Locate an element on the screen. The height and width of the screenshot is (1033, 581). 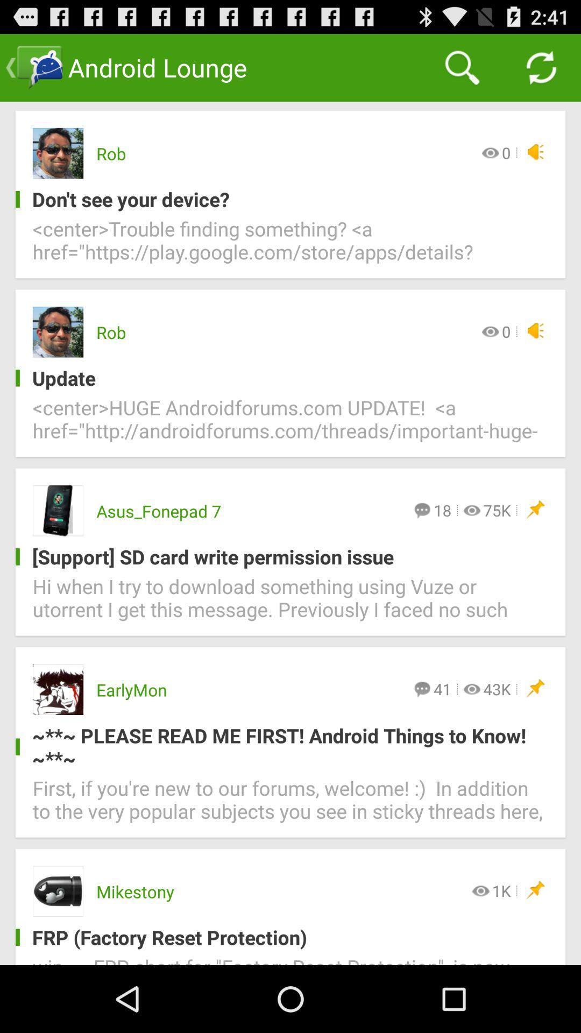
turn off icon above support sd card is located at coordinates (497, 510).